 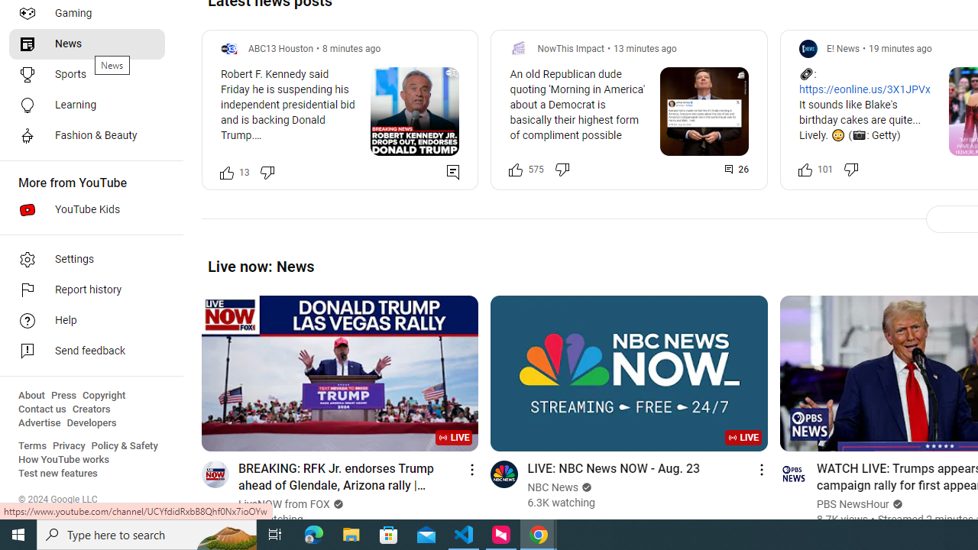 I want to click on 13 minutes ago, so click(x=645, y=48).